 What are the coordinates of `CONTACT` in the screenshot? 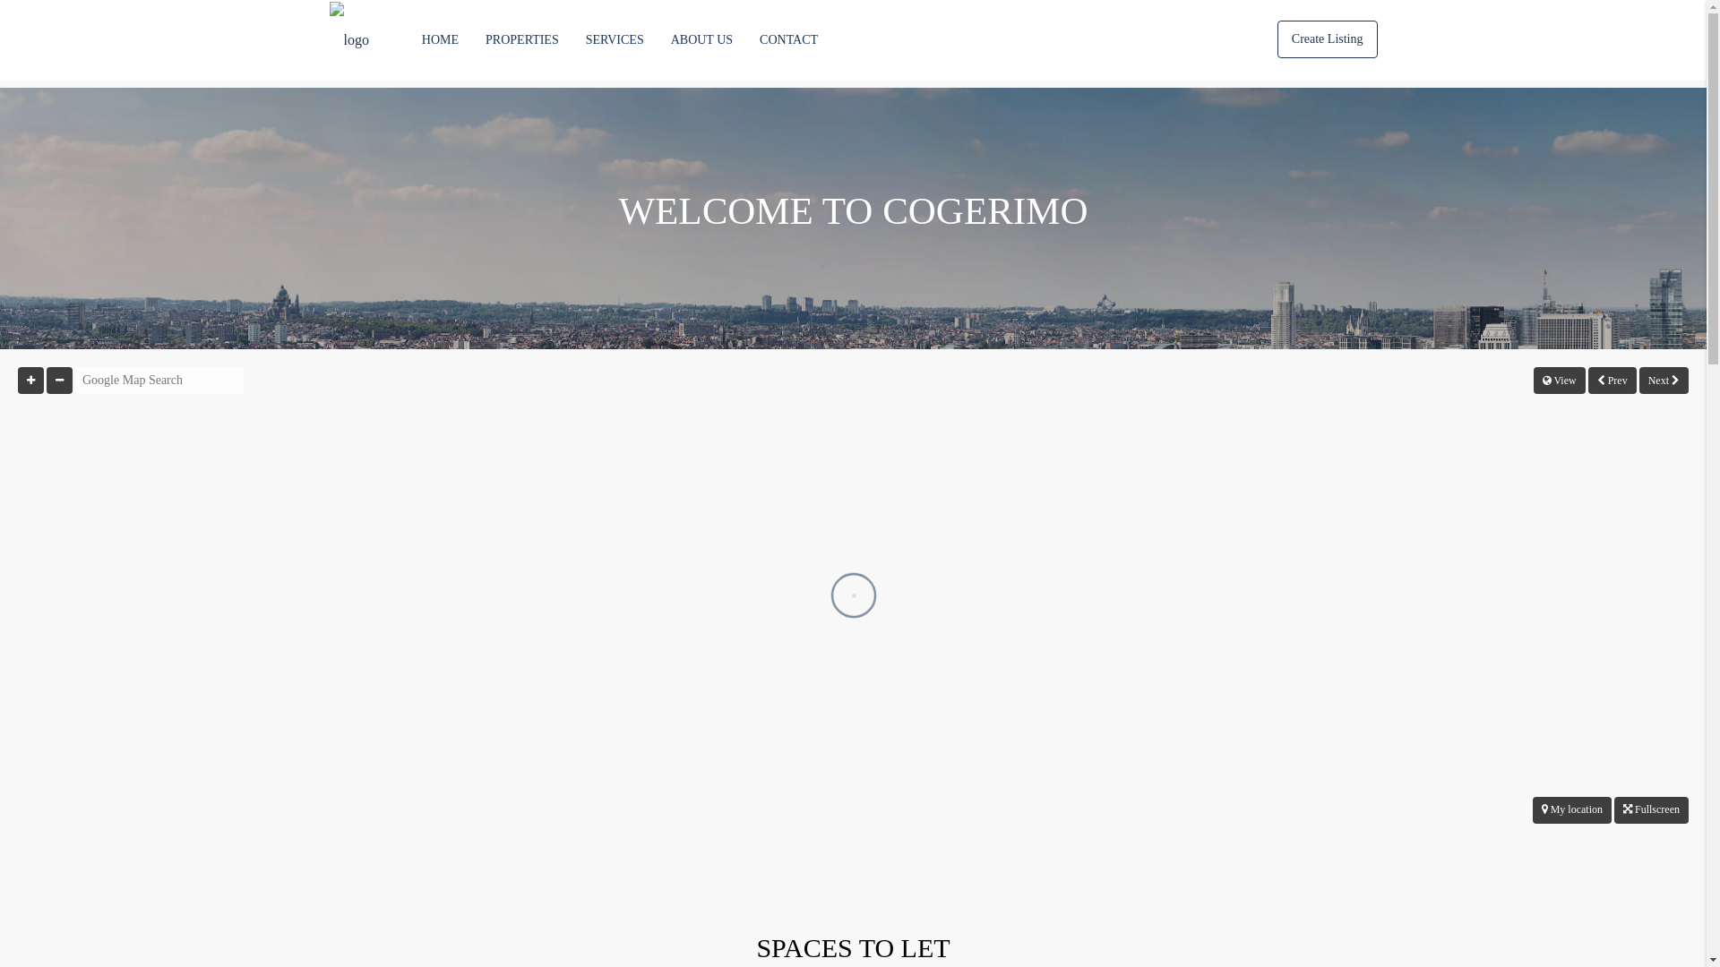 It's located at (788, 40).